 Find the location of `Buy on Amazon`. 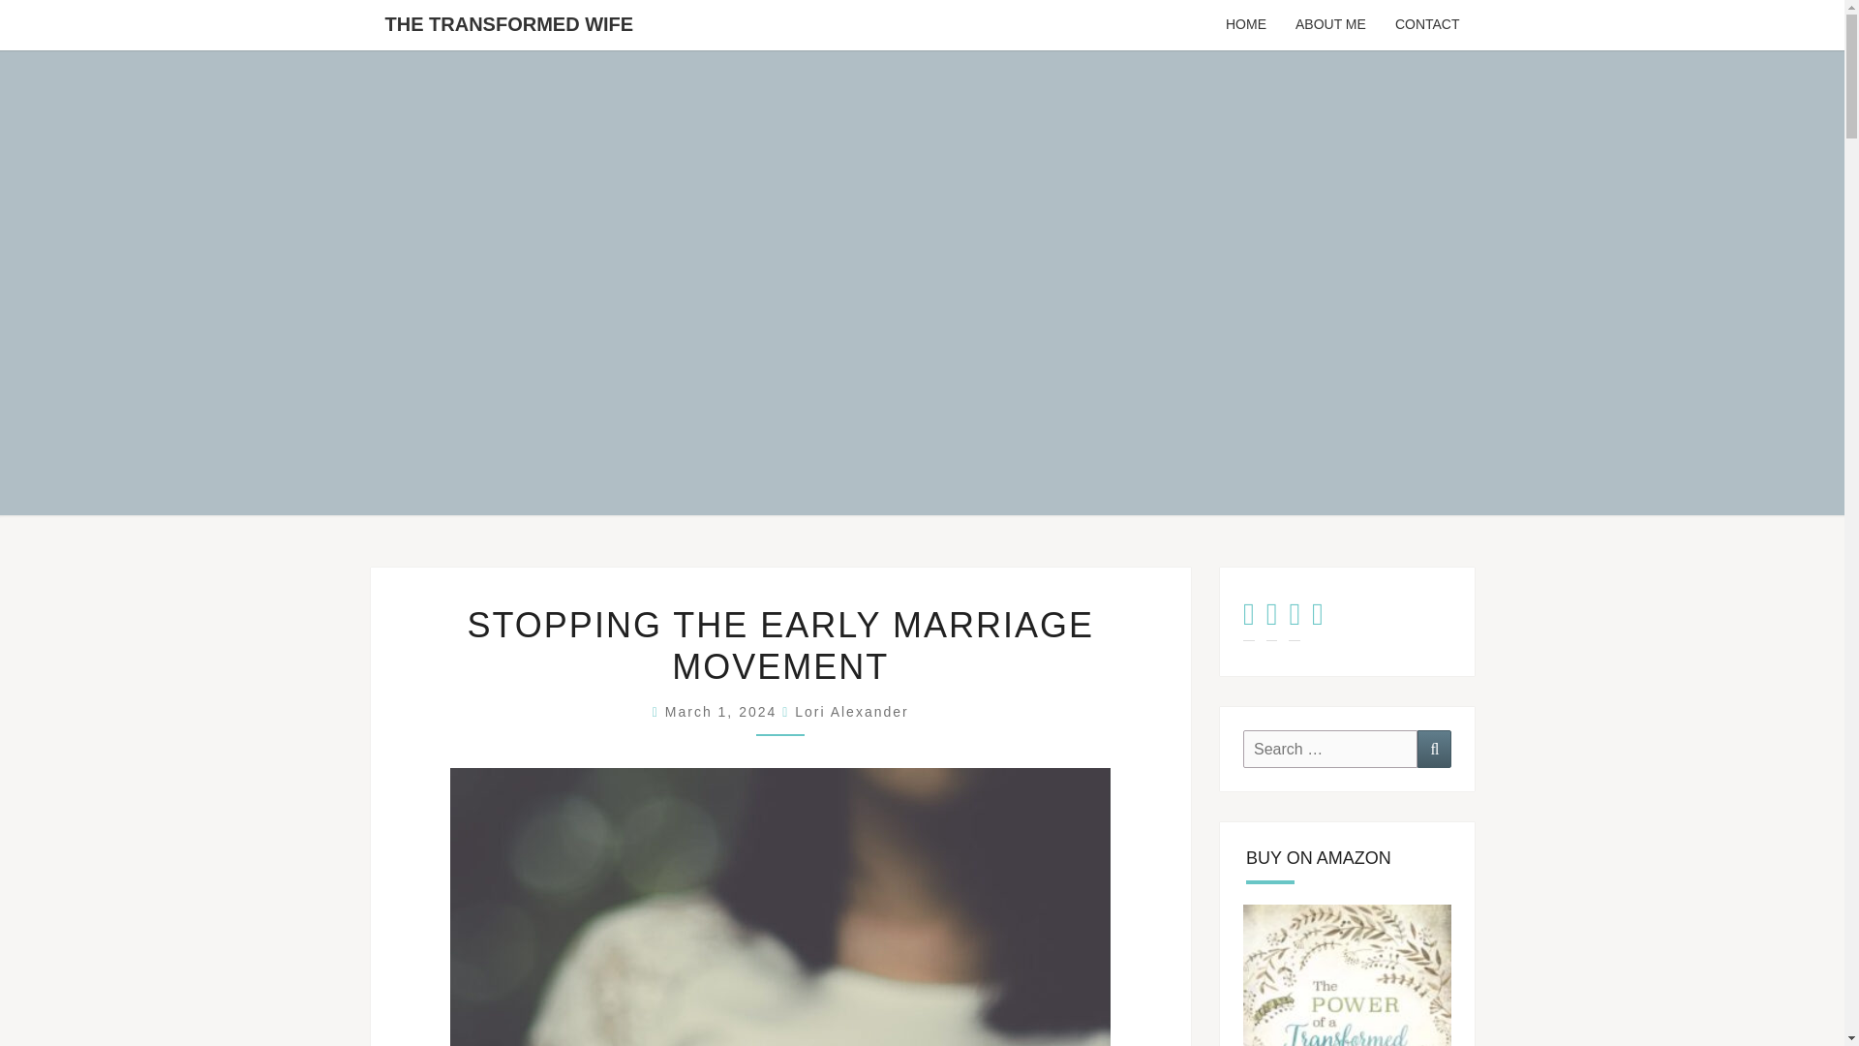

Buy on Amazon is located at coordinates (1348, 975).